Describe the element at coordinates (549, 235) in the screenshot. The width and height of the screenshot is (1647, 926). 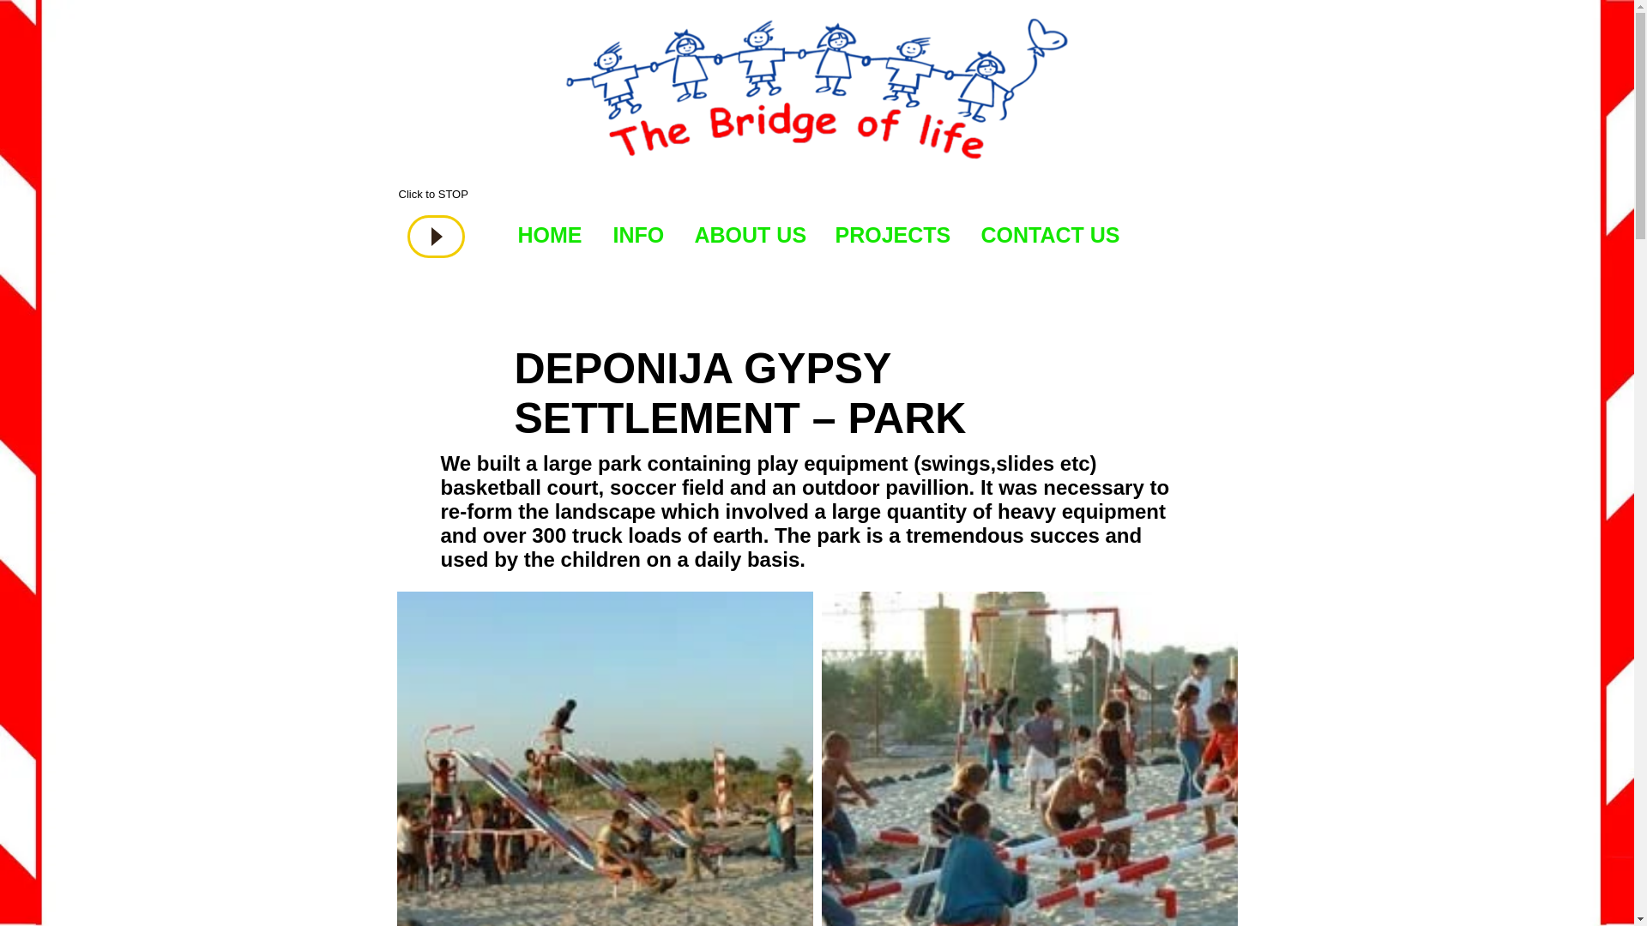
I see `HOME` at that location.